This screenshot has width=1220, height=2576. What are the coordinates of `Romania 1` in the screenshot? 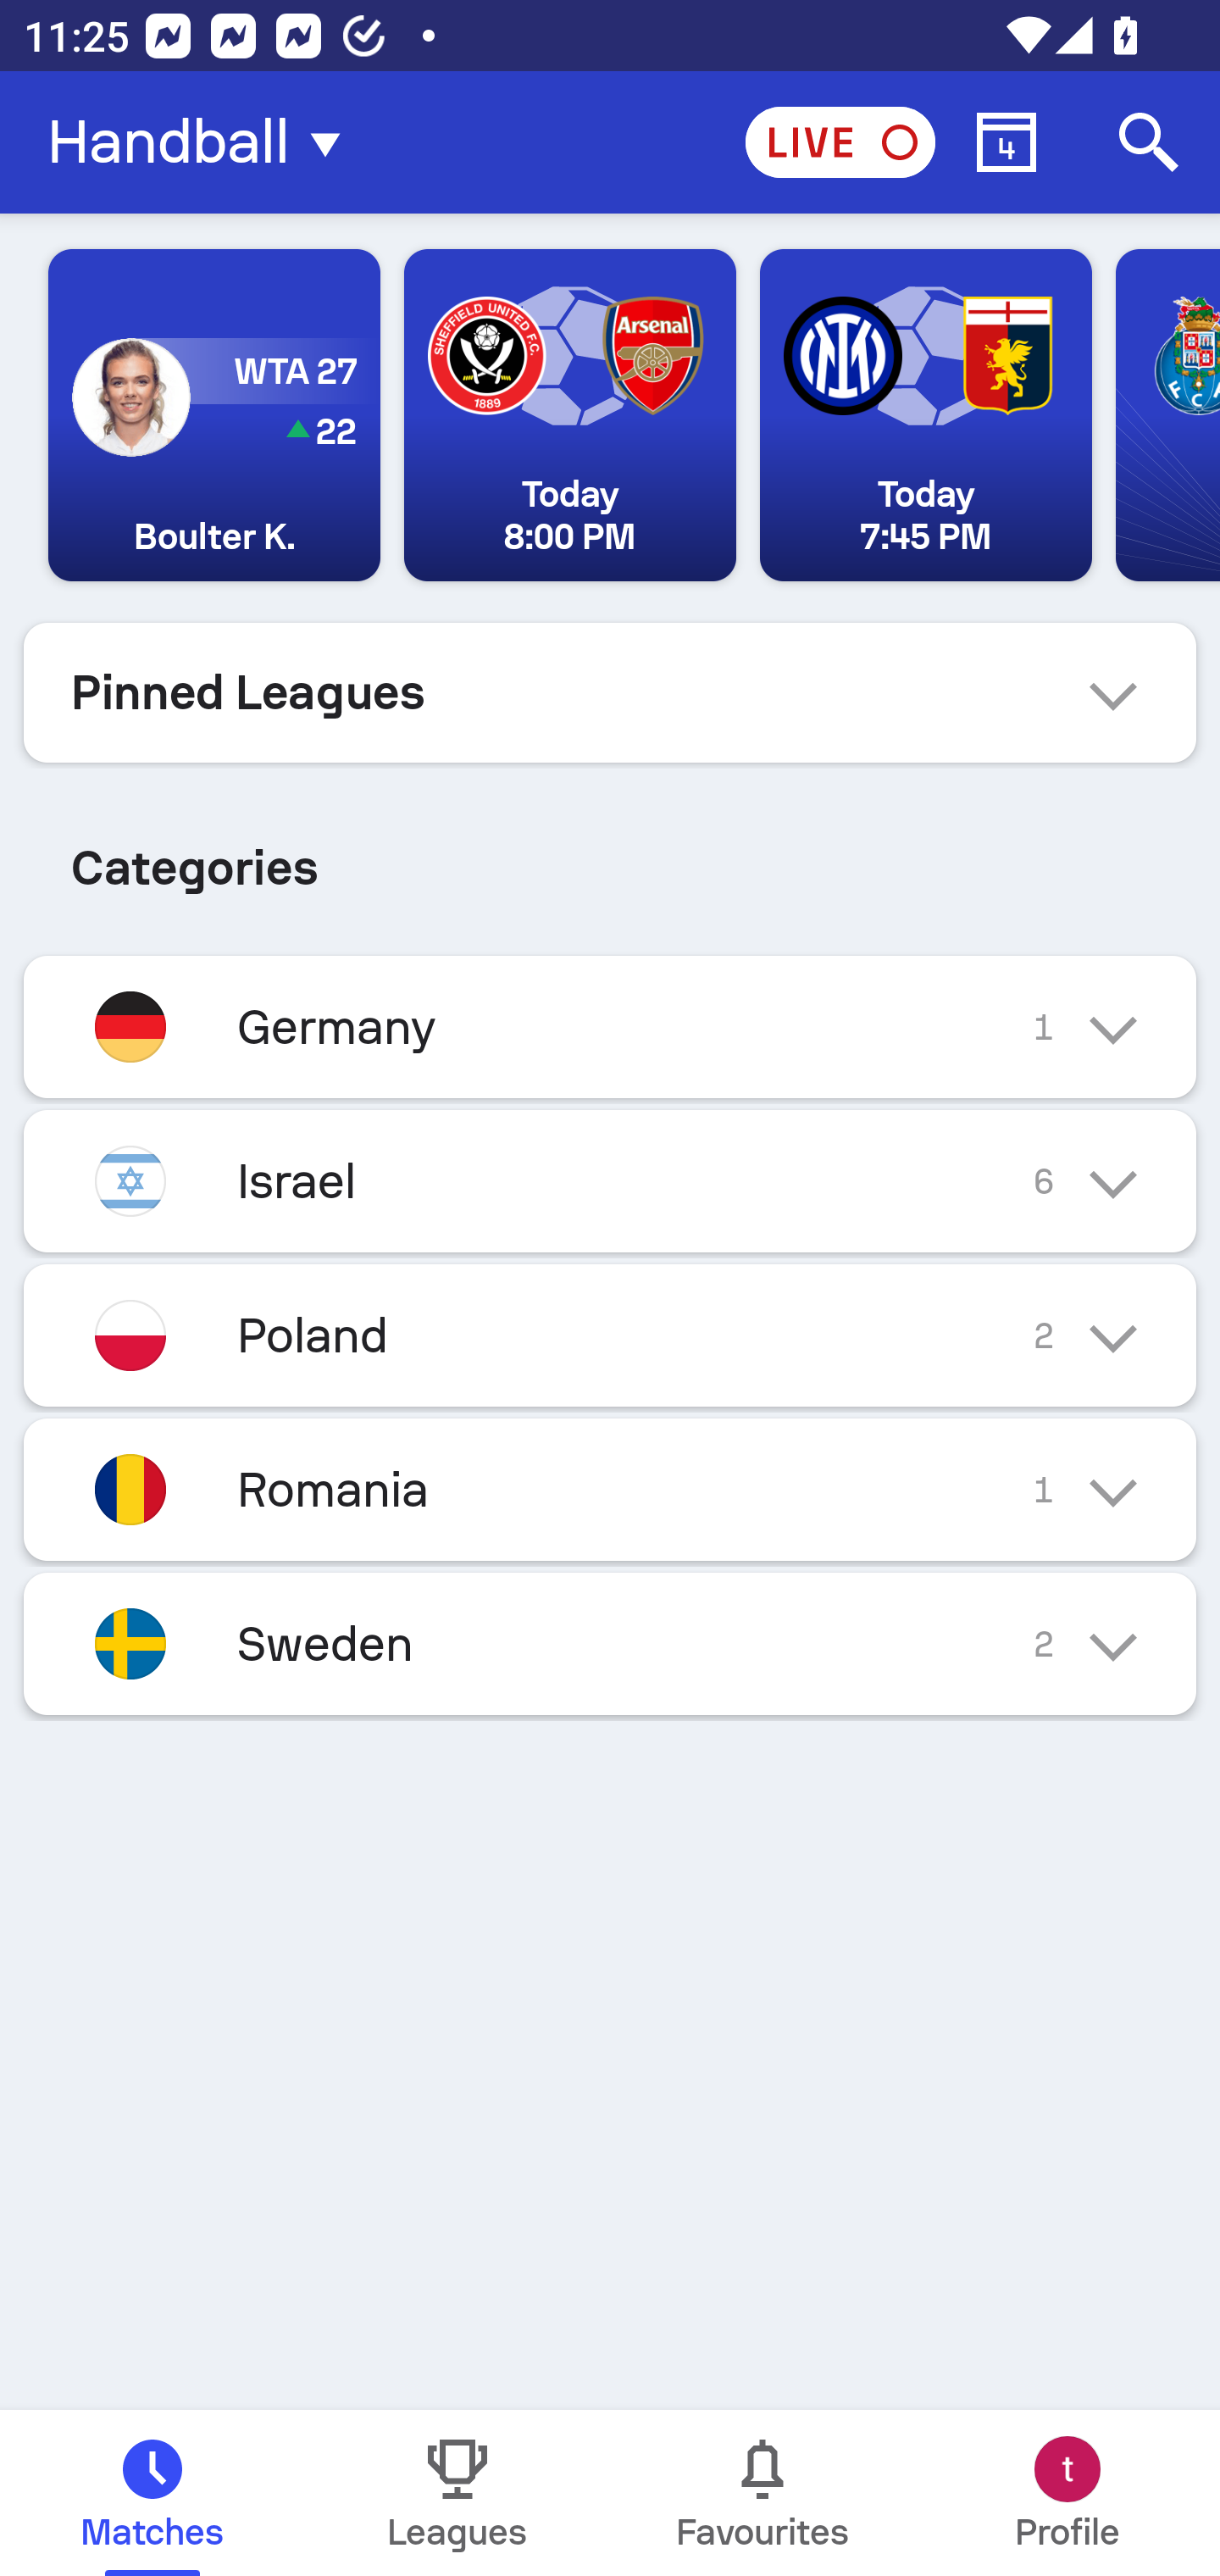 It's located at (610, 1490).